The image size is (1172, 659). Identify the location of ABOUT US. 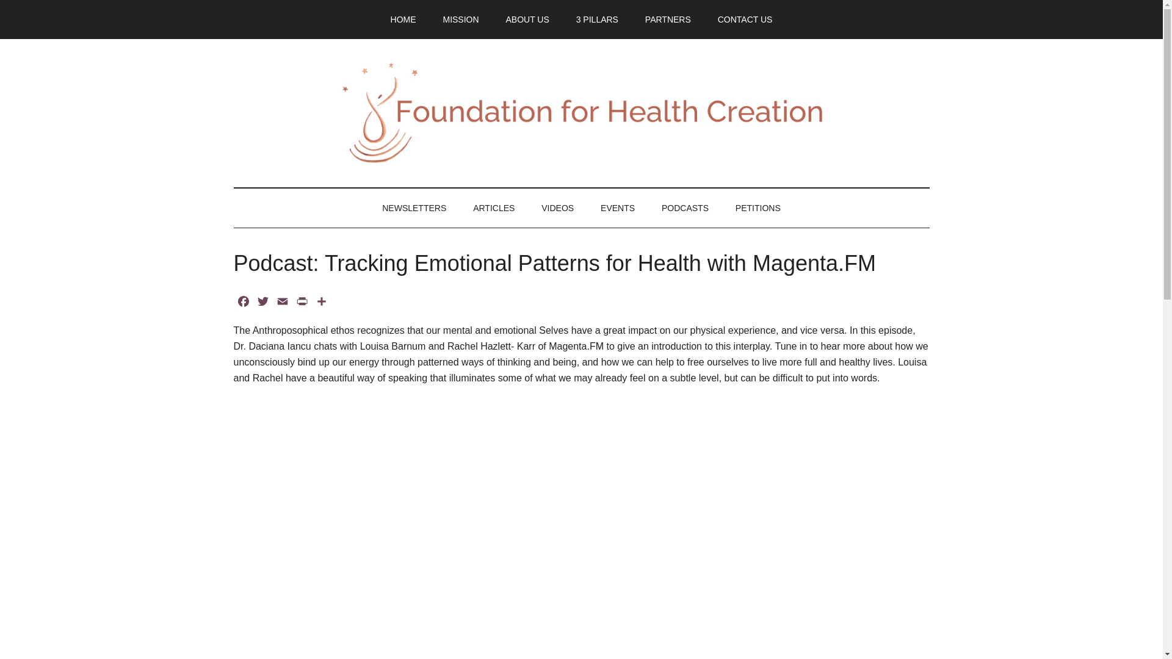
(527, 20).